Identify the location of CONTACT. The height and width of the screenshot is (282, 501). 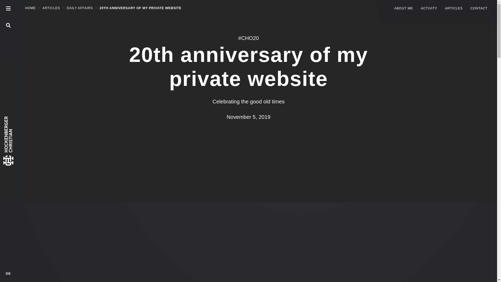
(479, 8).